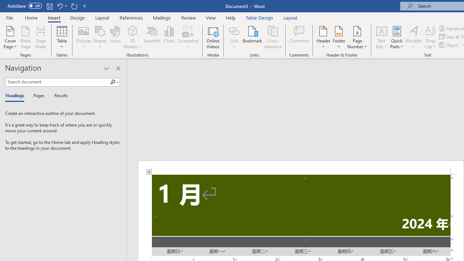  I want to click on Icons, so click(115, 37).